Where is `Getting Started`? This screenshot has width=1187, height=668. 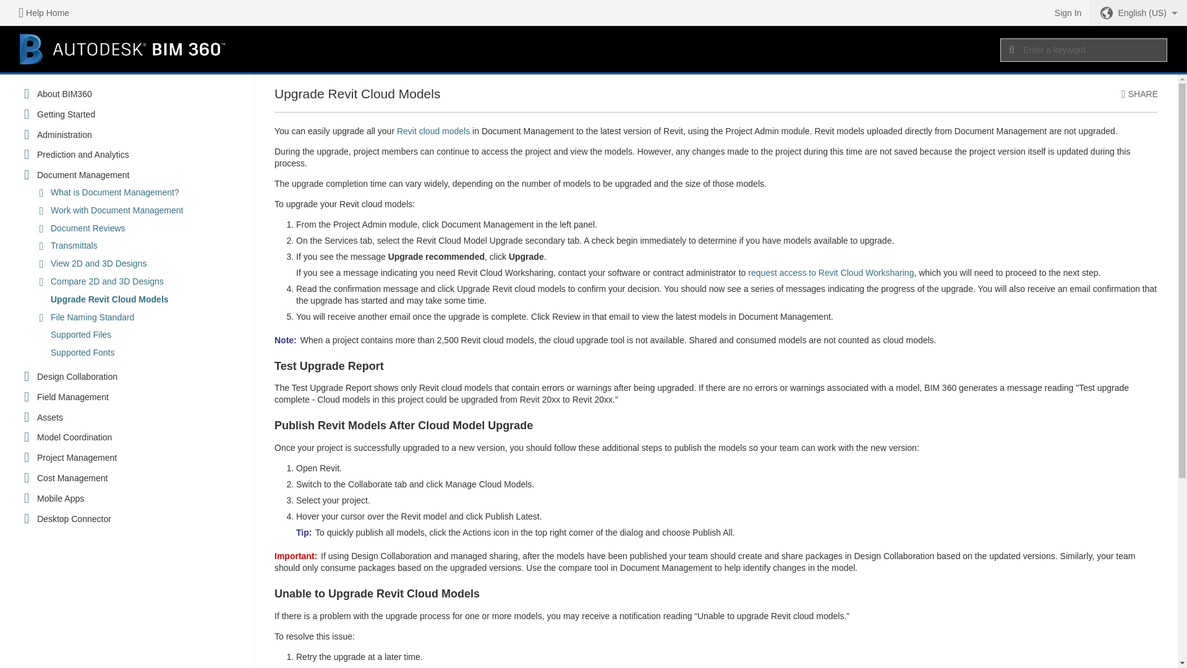
Getting Started is located at coordinates (66, 115).